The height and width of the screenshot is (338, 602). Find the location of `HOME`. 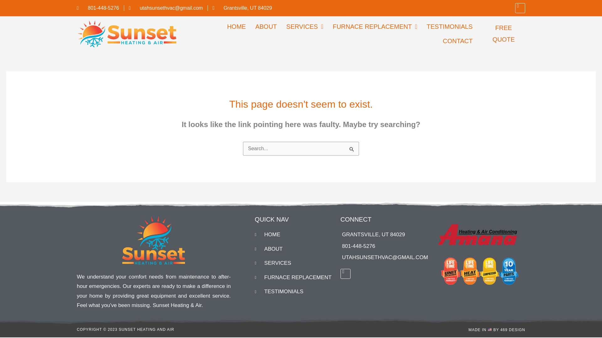

HOME is located at coordinates (294, 235).